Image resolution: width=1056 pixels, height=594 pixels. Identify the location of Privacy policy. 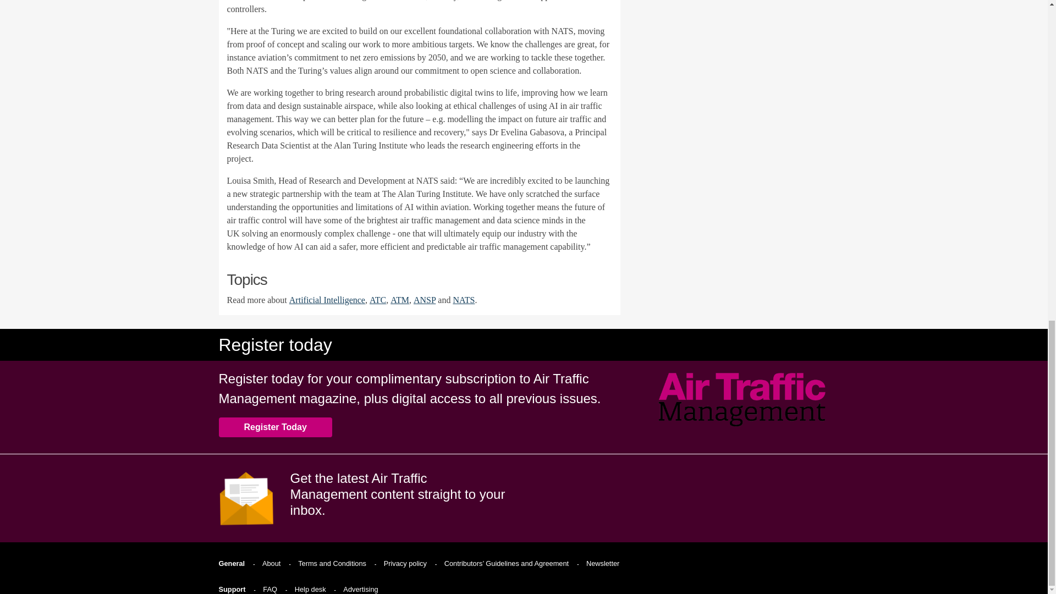
(406, 563).